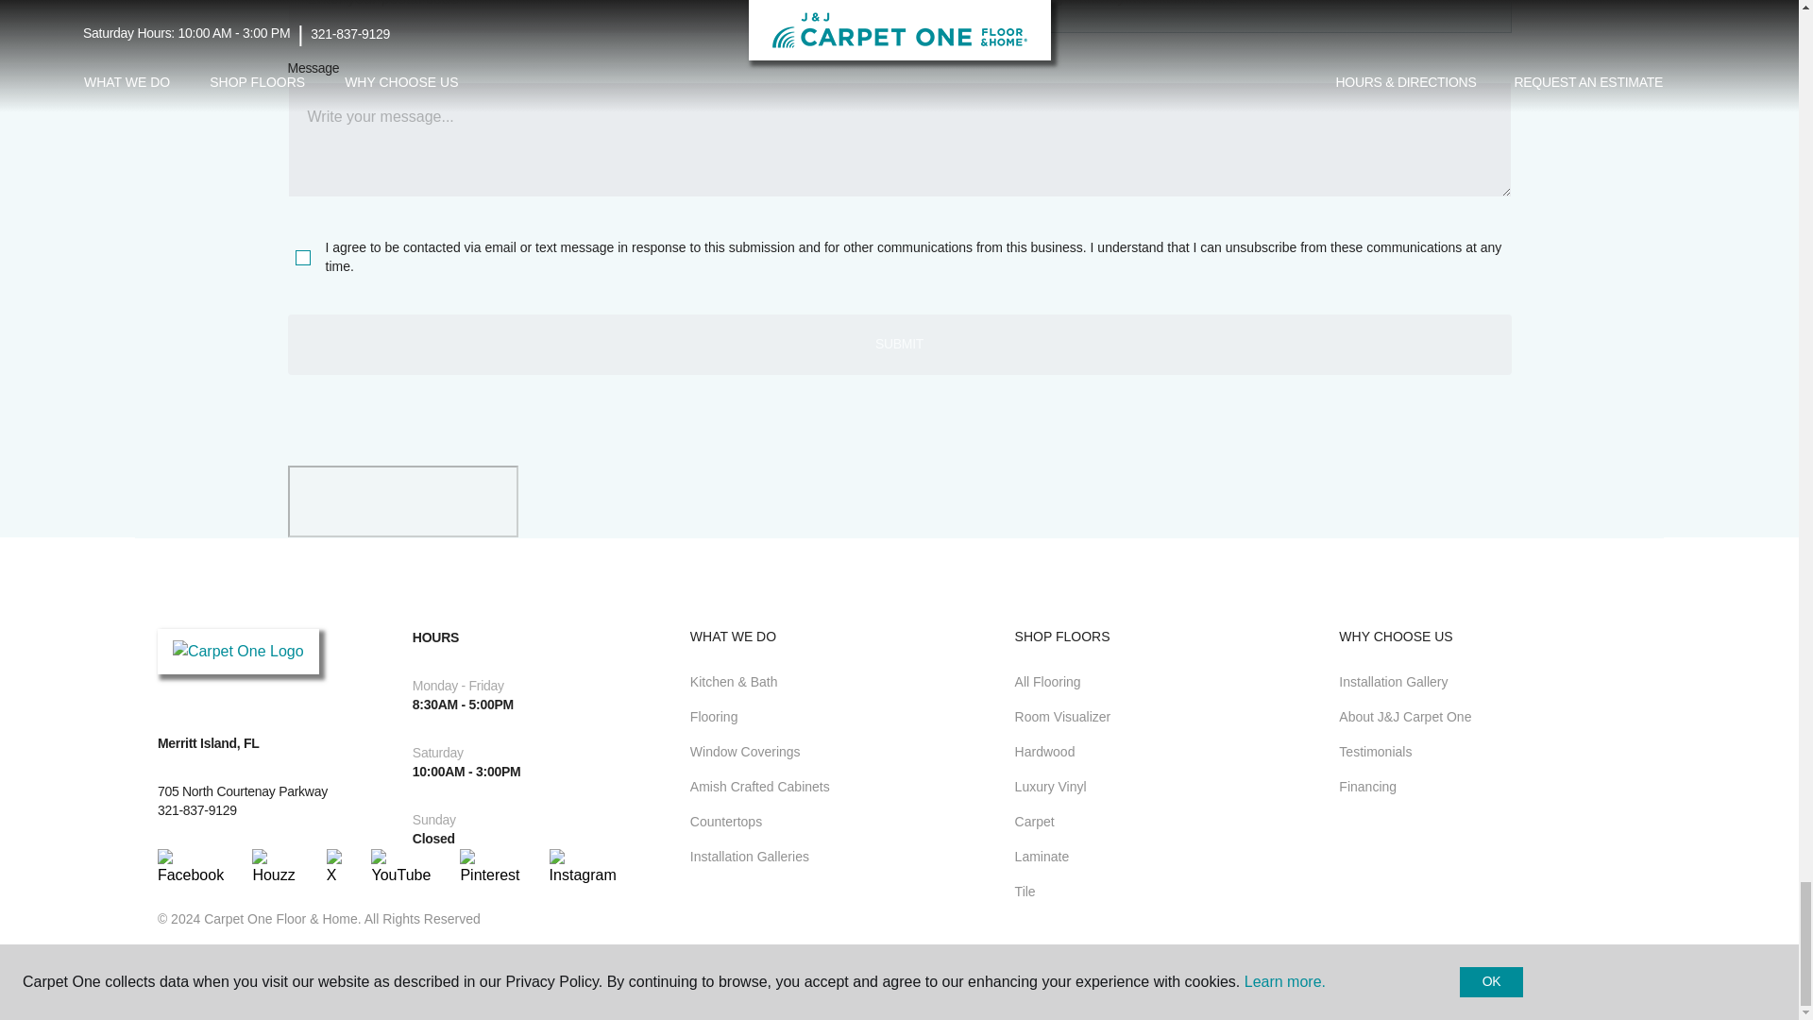 This screenshot has height=1020, width=1813. What do you see at coordinates (587, 17) in the screenshot?
I see `PostalCode` at bounding box center [587, 17].